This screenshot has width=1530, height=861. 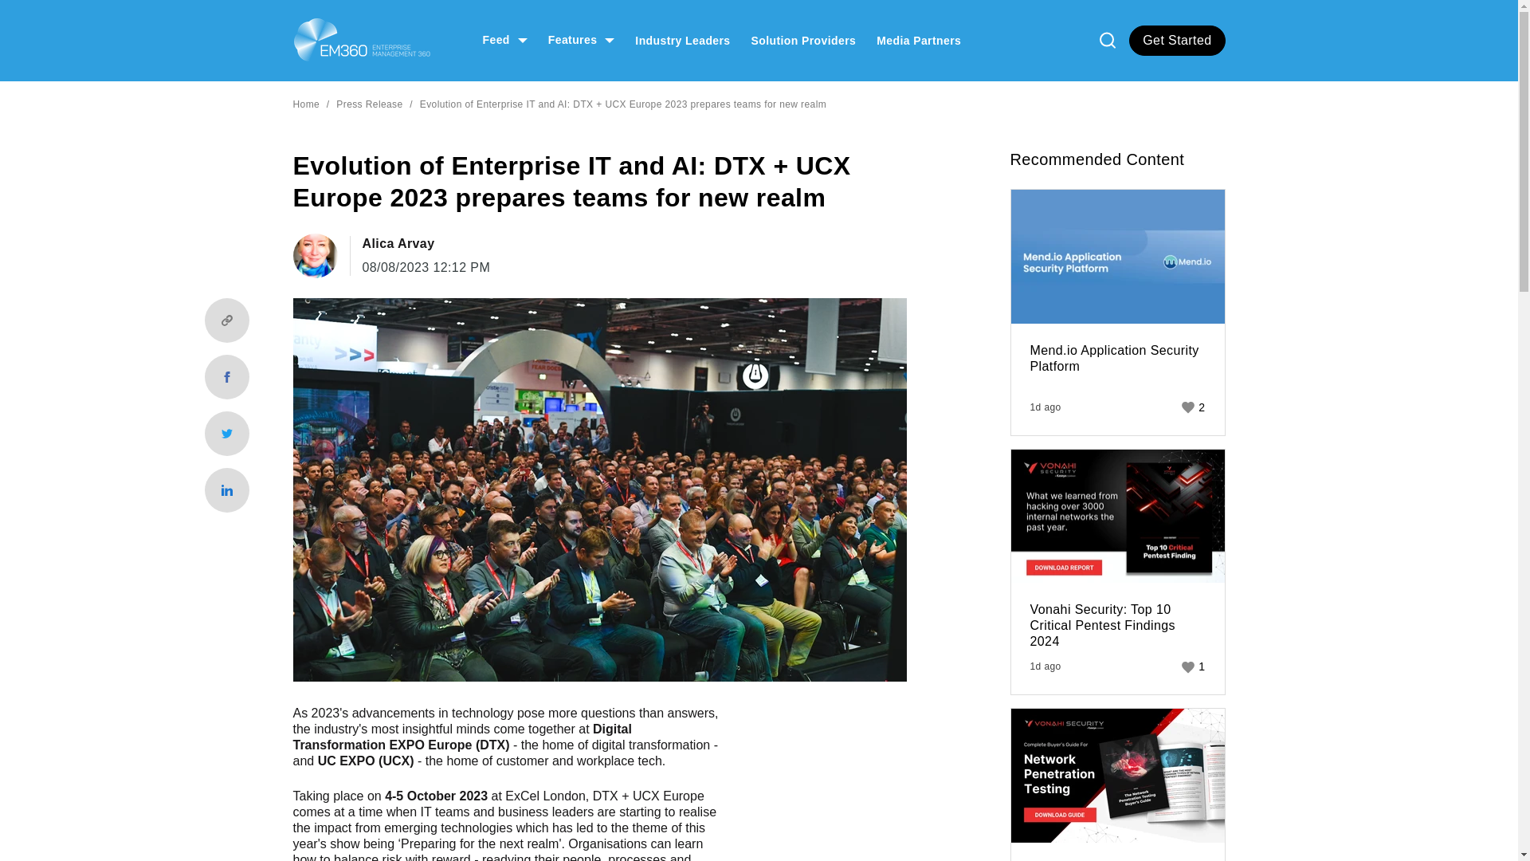 I want to click on Home, so click(x=306, y=104).